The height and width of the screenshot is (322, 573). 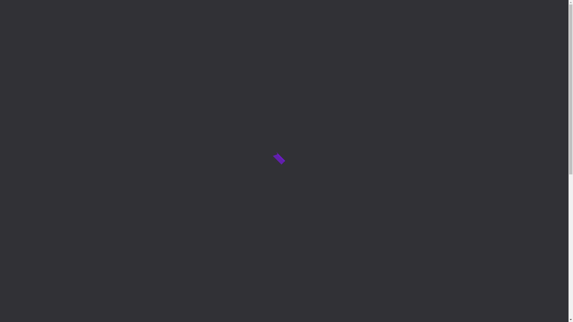 I want to click on subscribe, so click(x=376, y=193).